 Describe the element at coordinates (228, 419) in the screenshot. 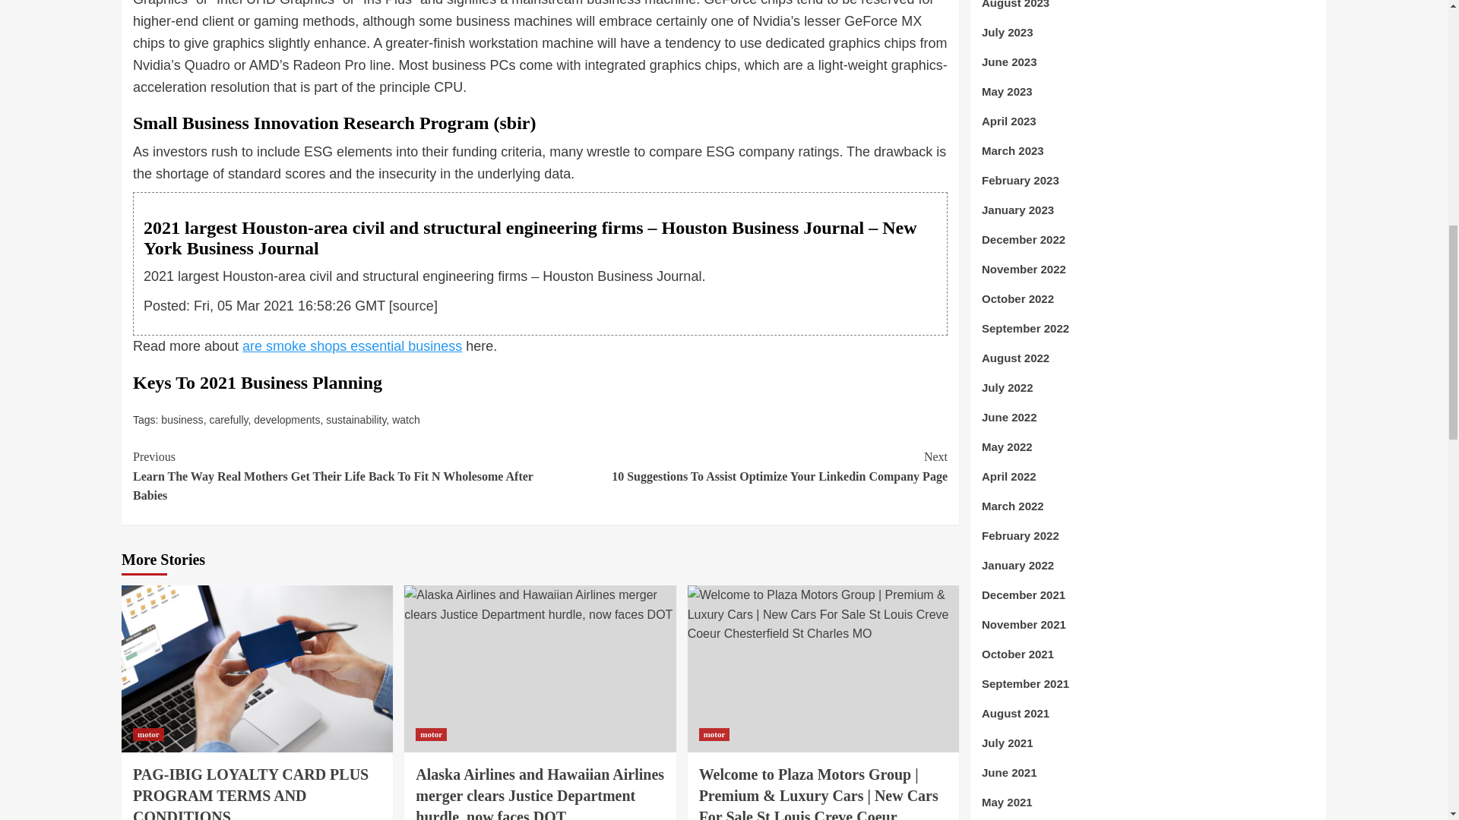

I see `carefully` at that location.